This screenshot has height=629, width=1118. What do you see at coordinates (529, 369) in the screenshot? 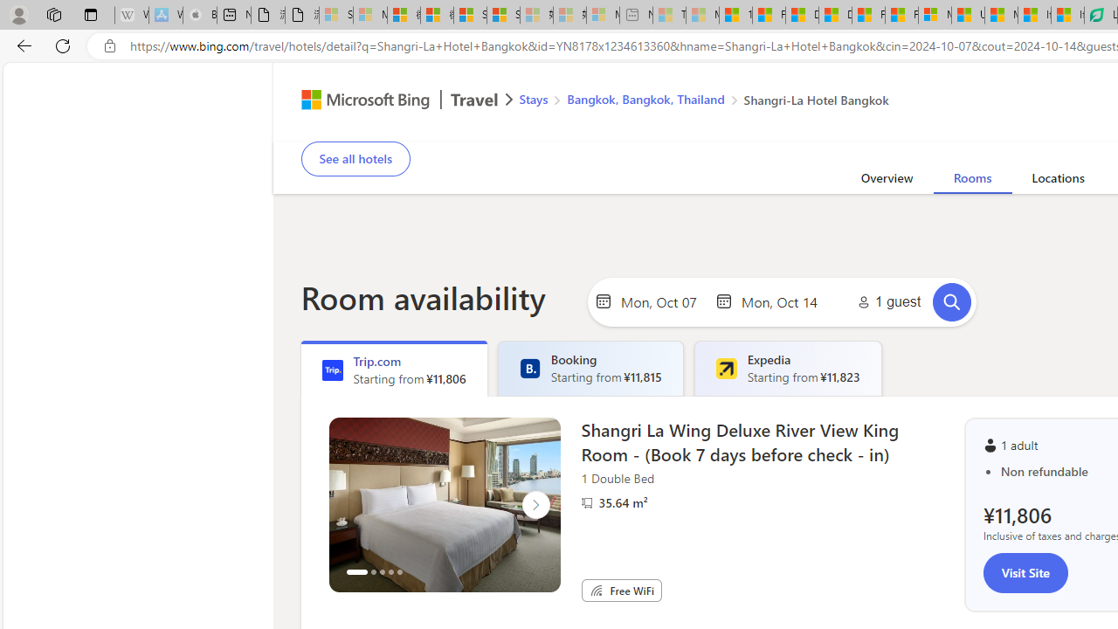
I see `Booking` at bounding box center [529, 369].